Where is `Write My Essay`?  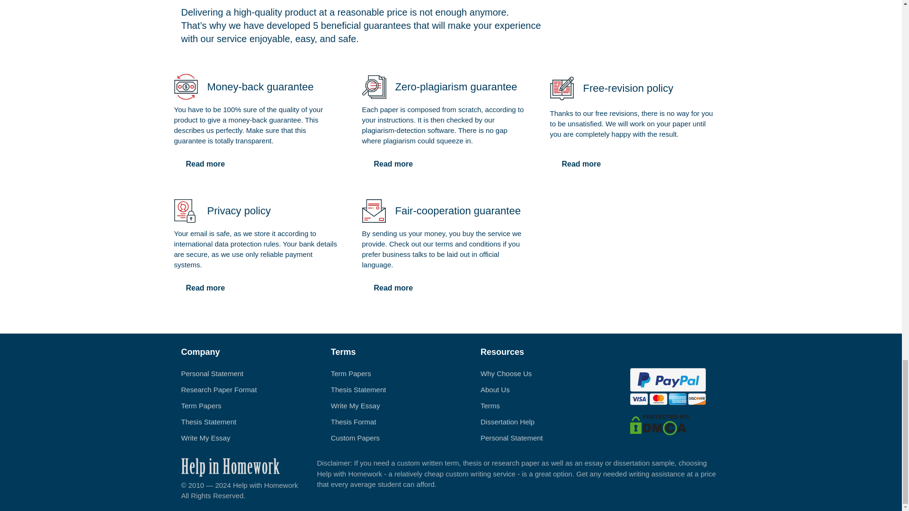
Write My Essay is located at coordinates (205, 438).